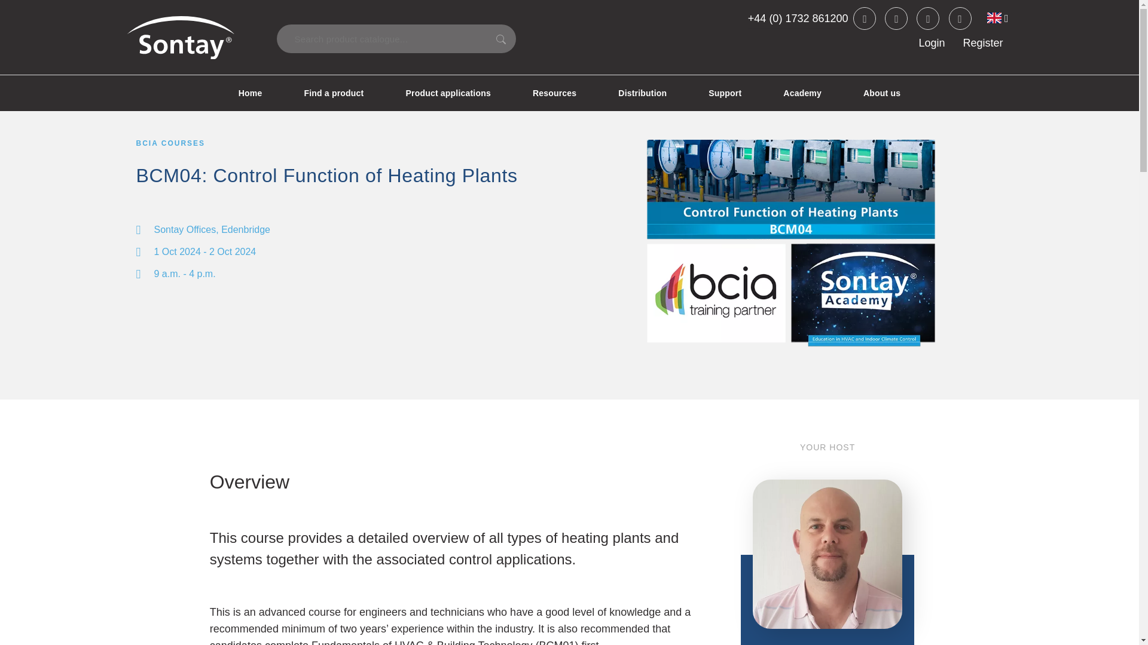 The height and width of the screenshot is (645, 1148). I want to click on LinkedIn, so click(927, 18).